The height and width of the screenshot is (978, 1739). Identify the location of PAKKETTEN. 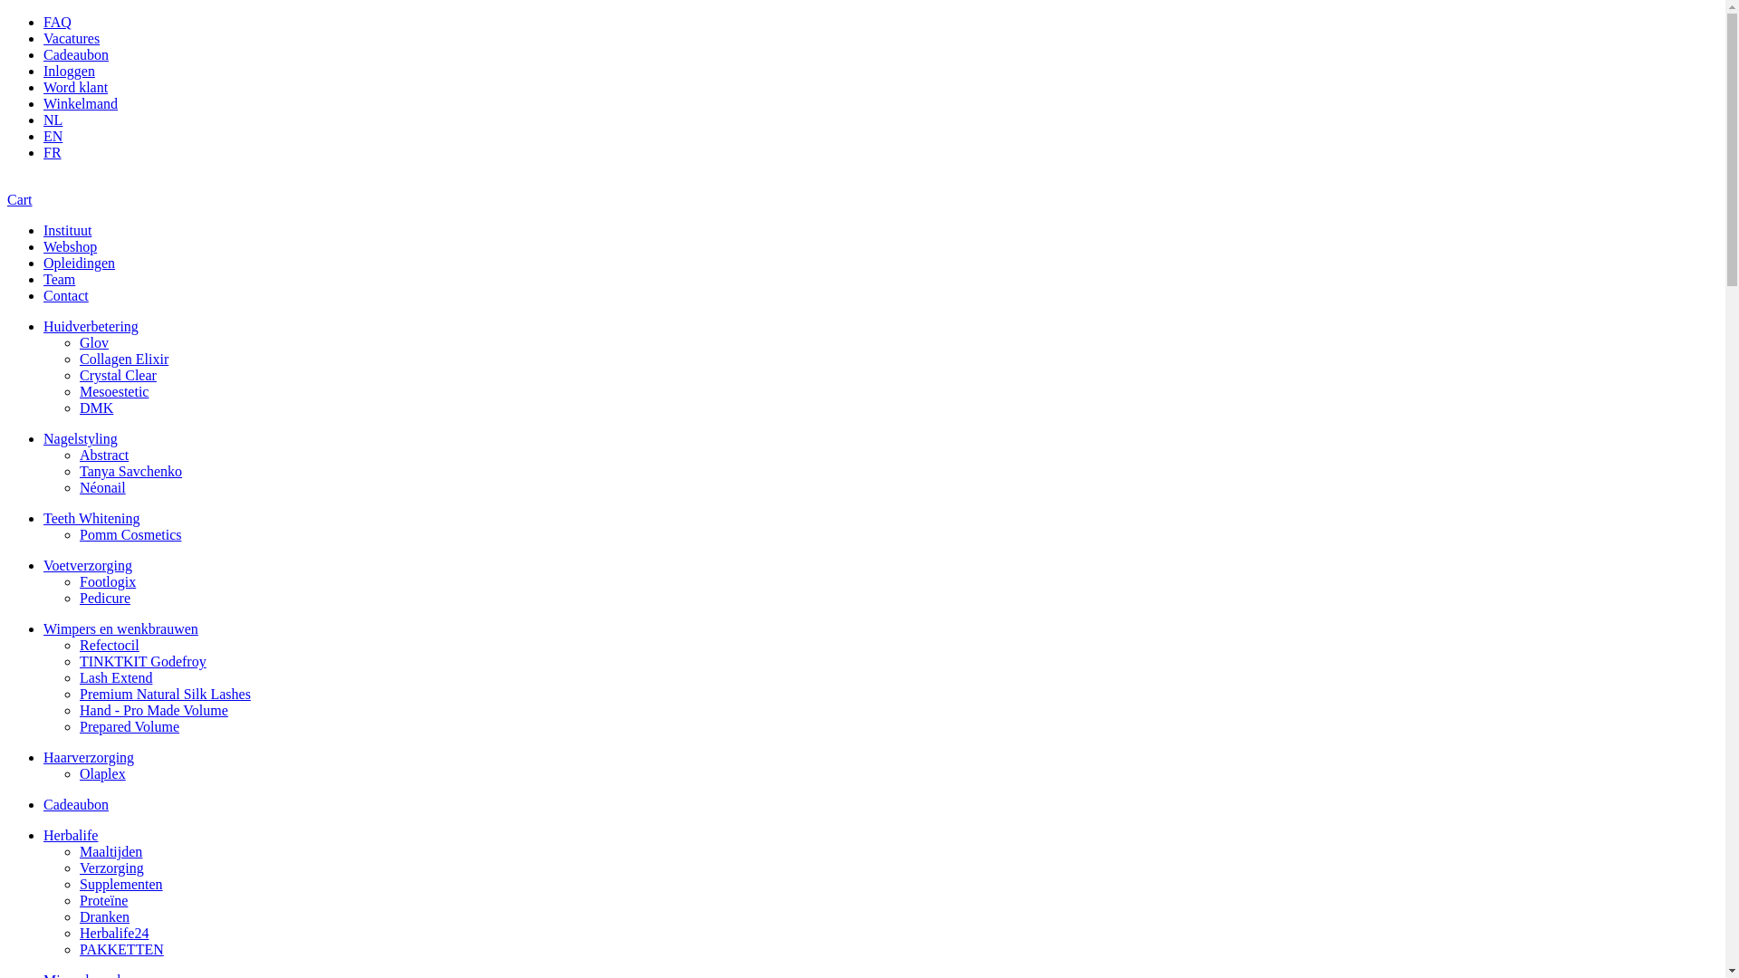
(121, 949).